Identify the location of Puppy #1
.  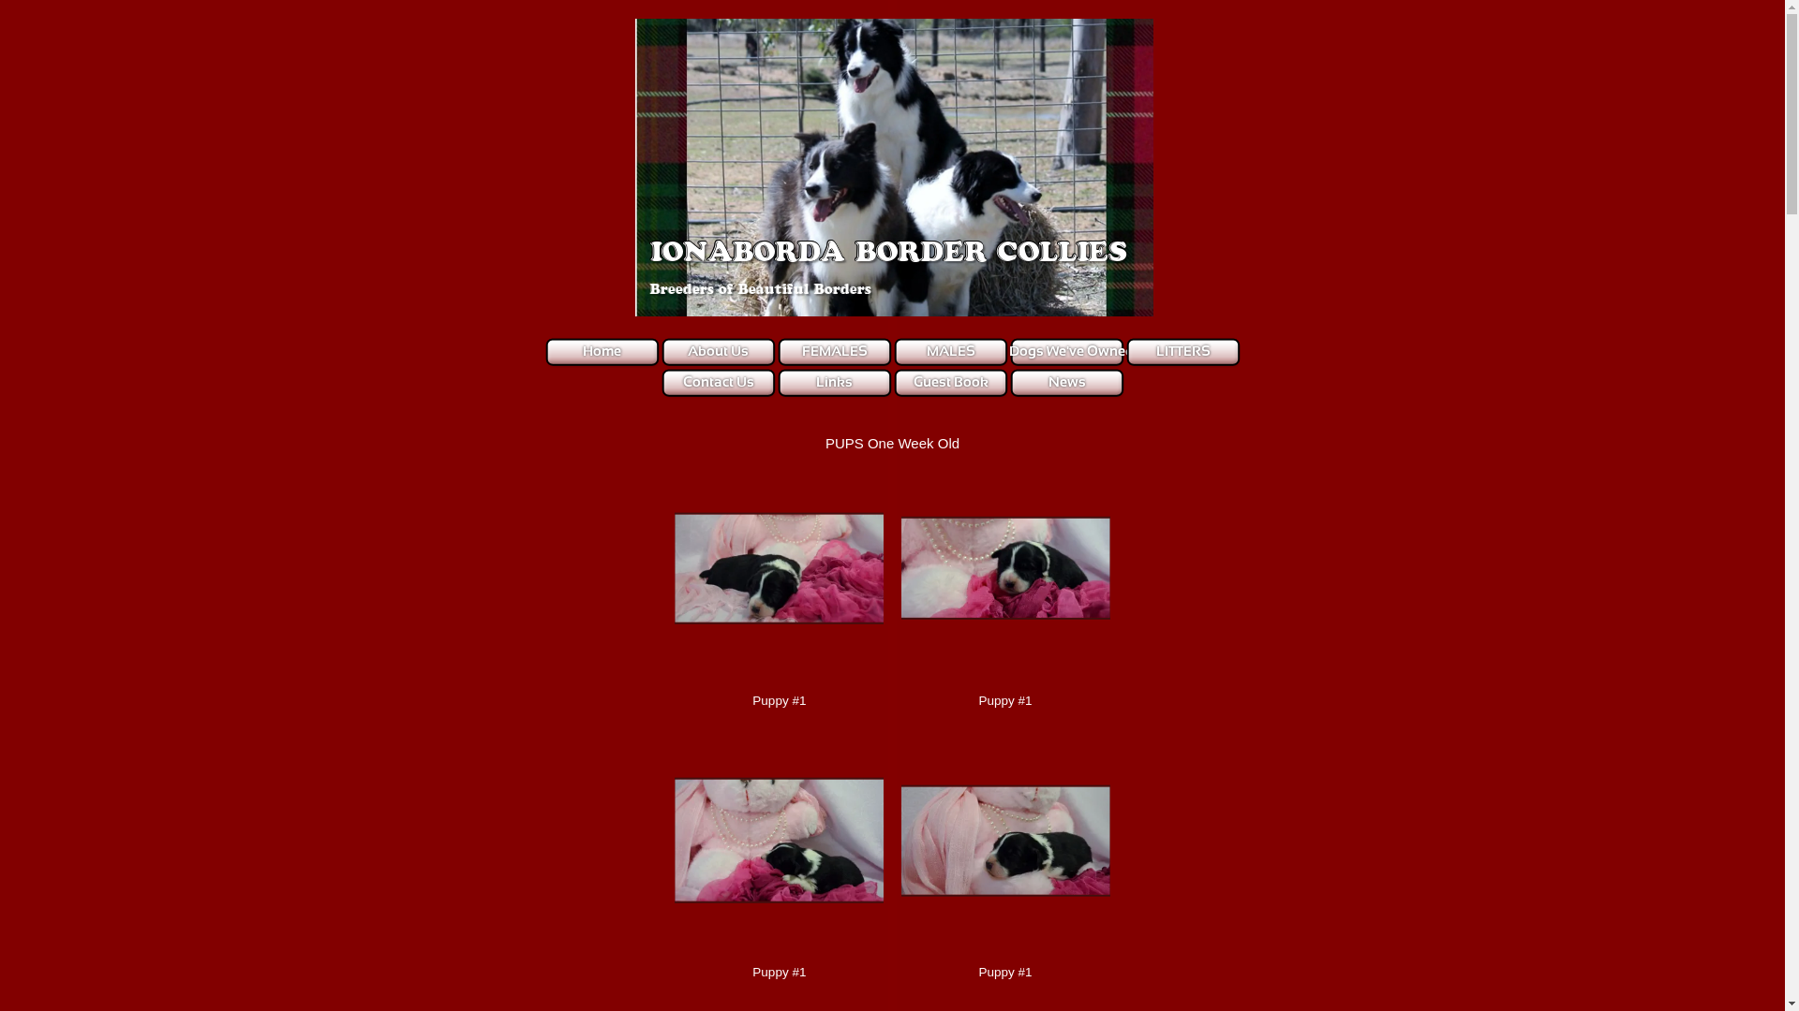
(780, 841).